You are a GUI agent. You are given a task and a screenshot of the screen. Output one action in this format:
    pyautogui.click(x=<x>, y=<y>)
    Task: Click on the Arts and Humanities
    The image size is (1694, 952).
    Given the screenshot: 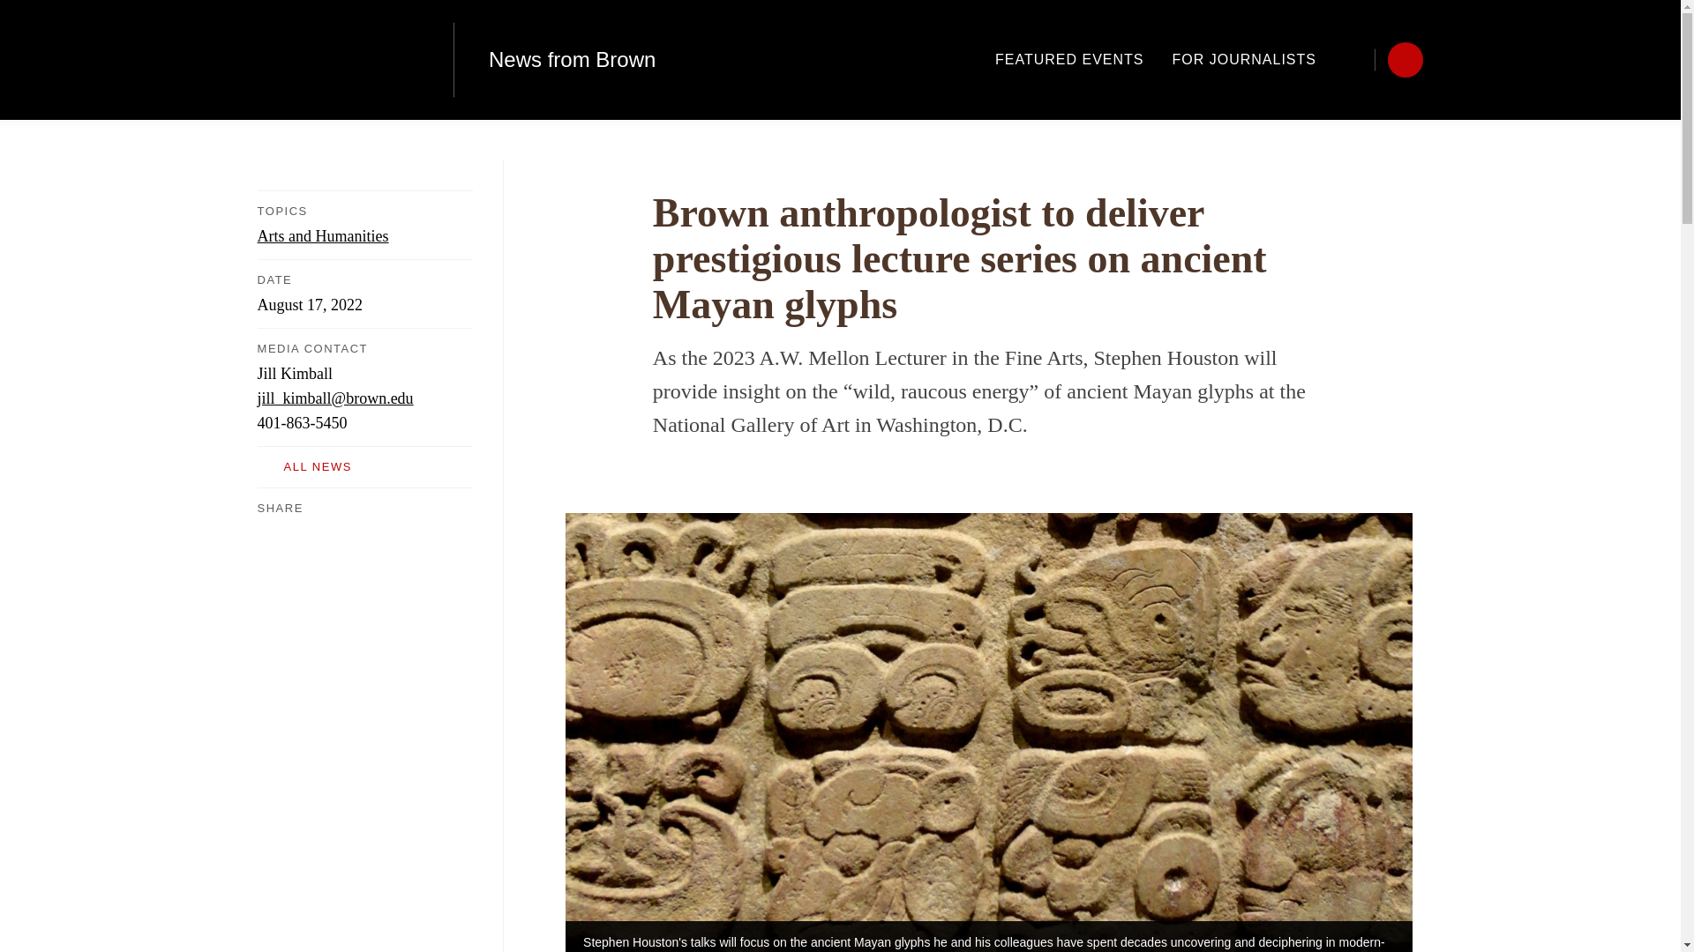 What is the action you would take?
    pyautogui.click(x=323, y=236)
    